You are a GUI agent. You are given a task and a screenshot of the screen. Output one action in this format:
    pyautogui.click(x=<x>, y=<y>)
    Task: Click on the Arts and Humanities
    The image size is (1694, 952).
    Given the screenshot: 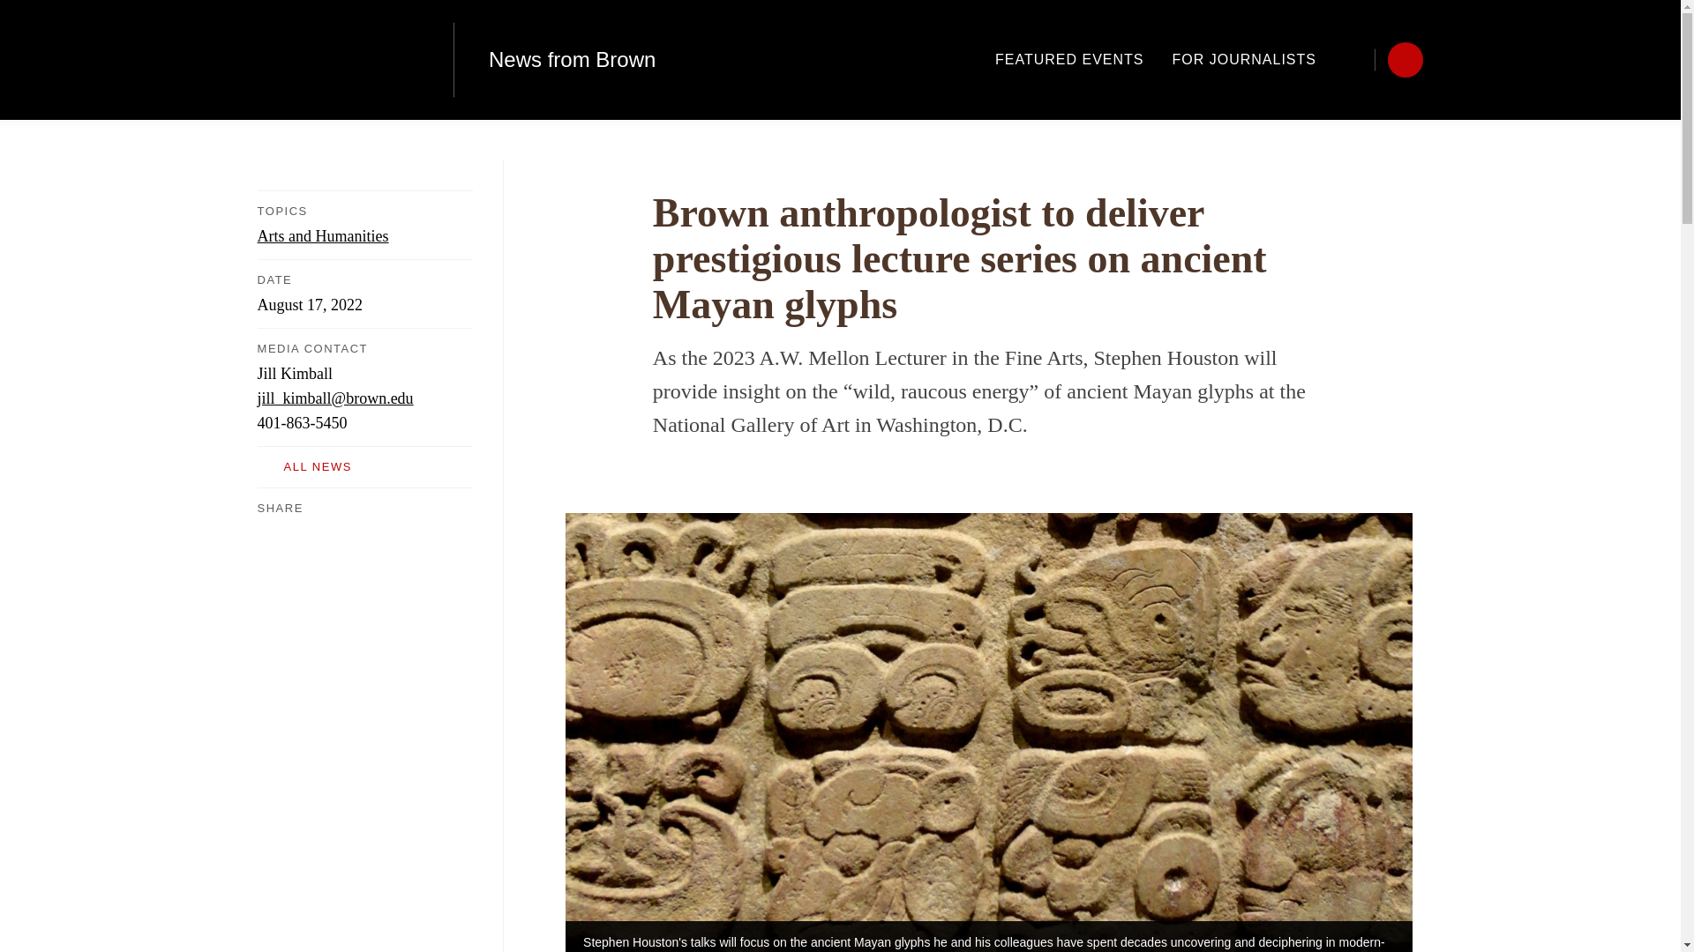 What is the action you would take?
    pyautogui.click(x=323, y=236)
    